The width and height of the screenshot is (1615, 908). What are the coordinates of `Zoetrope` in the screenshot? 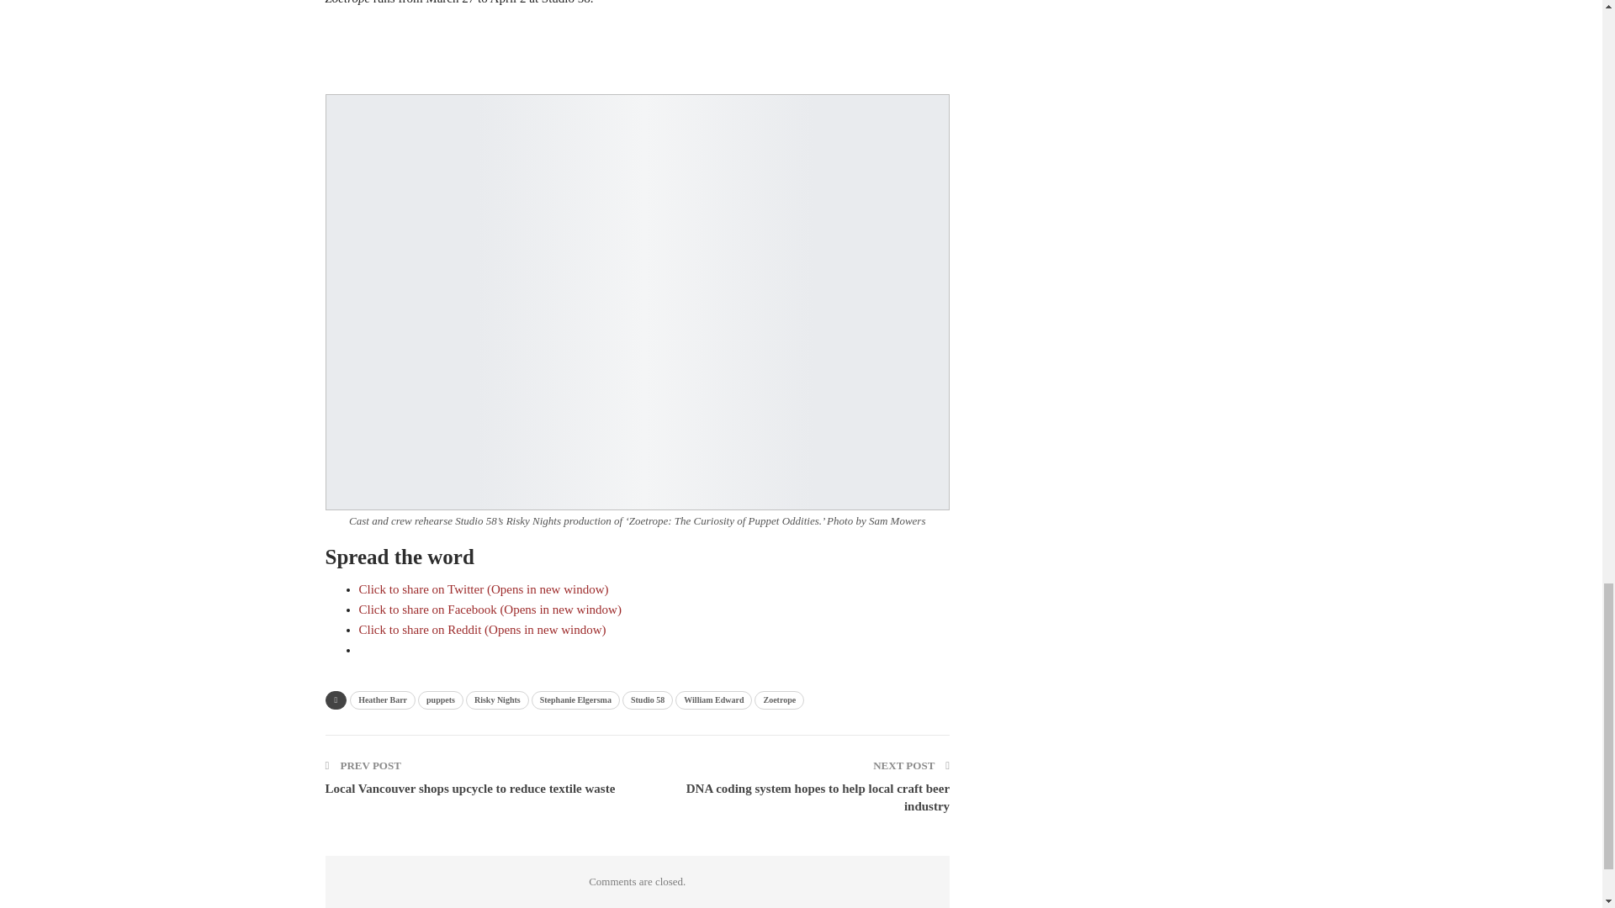 It's located at (779, 699).